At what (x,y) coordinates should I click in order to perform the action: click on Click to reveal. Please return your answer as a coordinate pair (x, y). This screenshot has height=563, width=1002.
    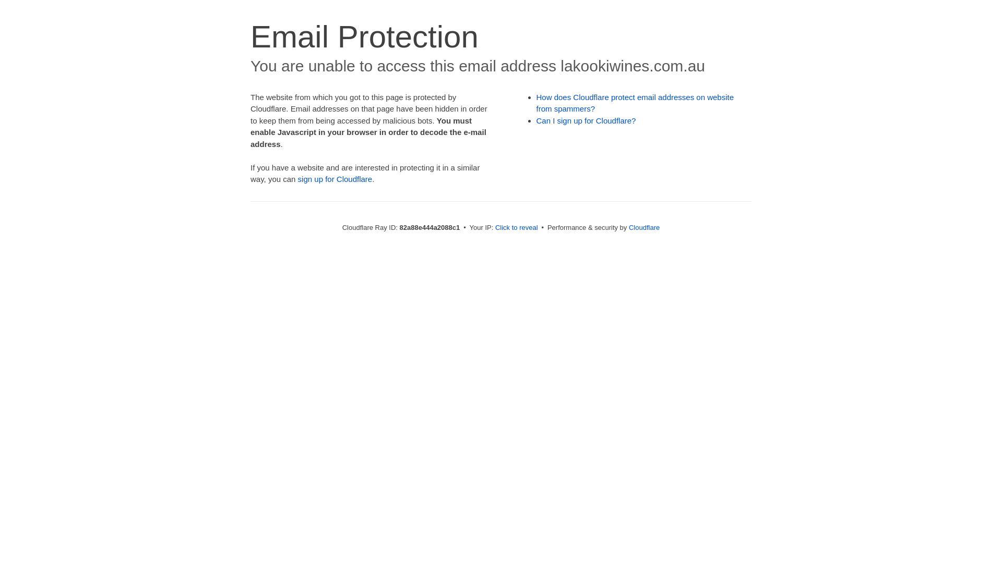
    Looking at the image, I should click on (517, 227).